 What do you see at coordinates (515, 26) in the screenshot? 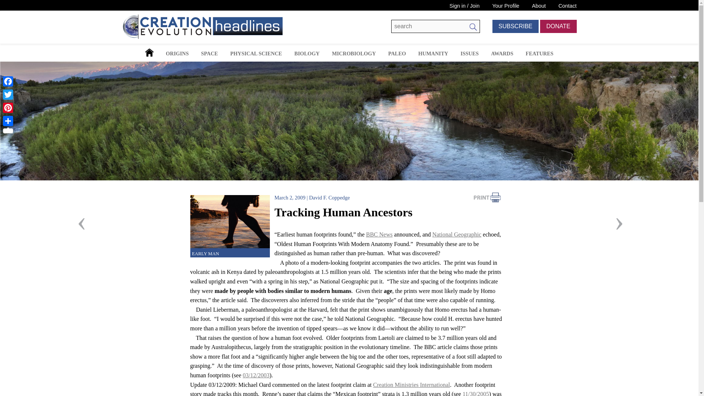
I see `SUBSCRIBE` at bounding box center [515, 26].